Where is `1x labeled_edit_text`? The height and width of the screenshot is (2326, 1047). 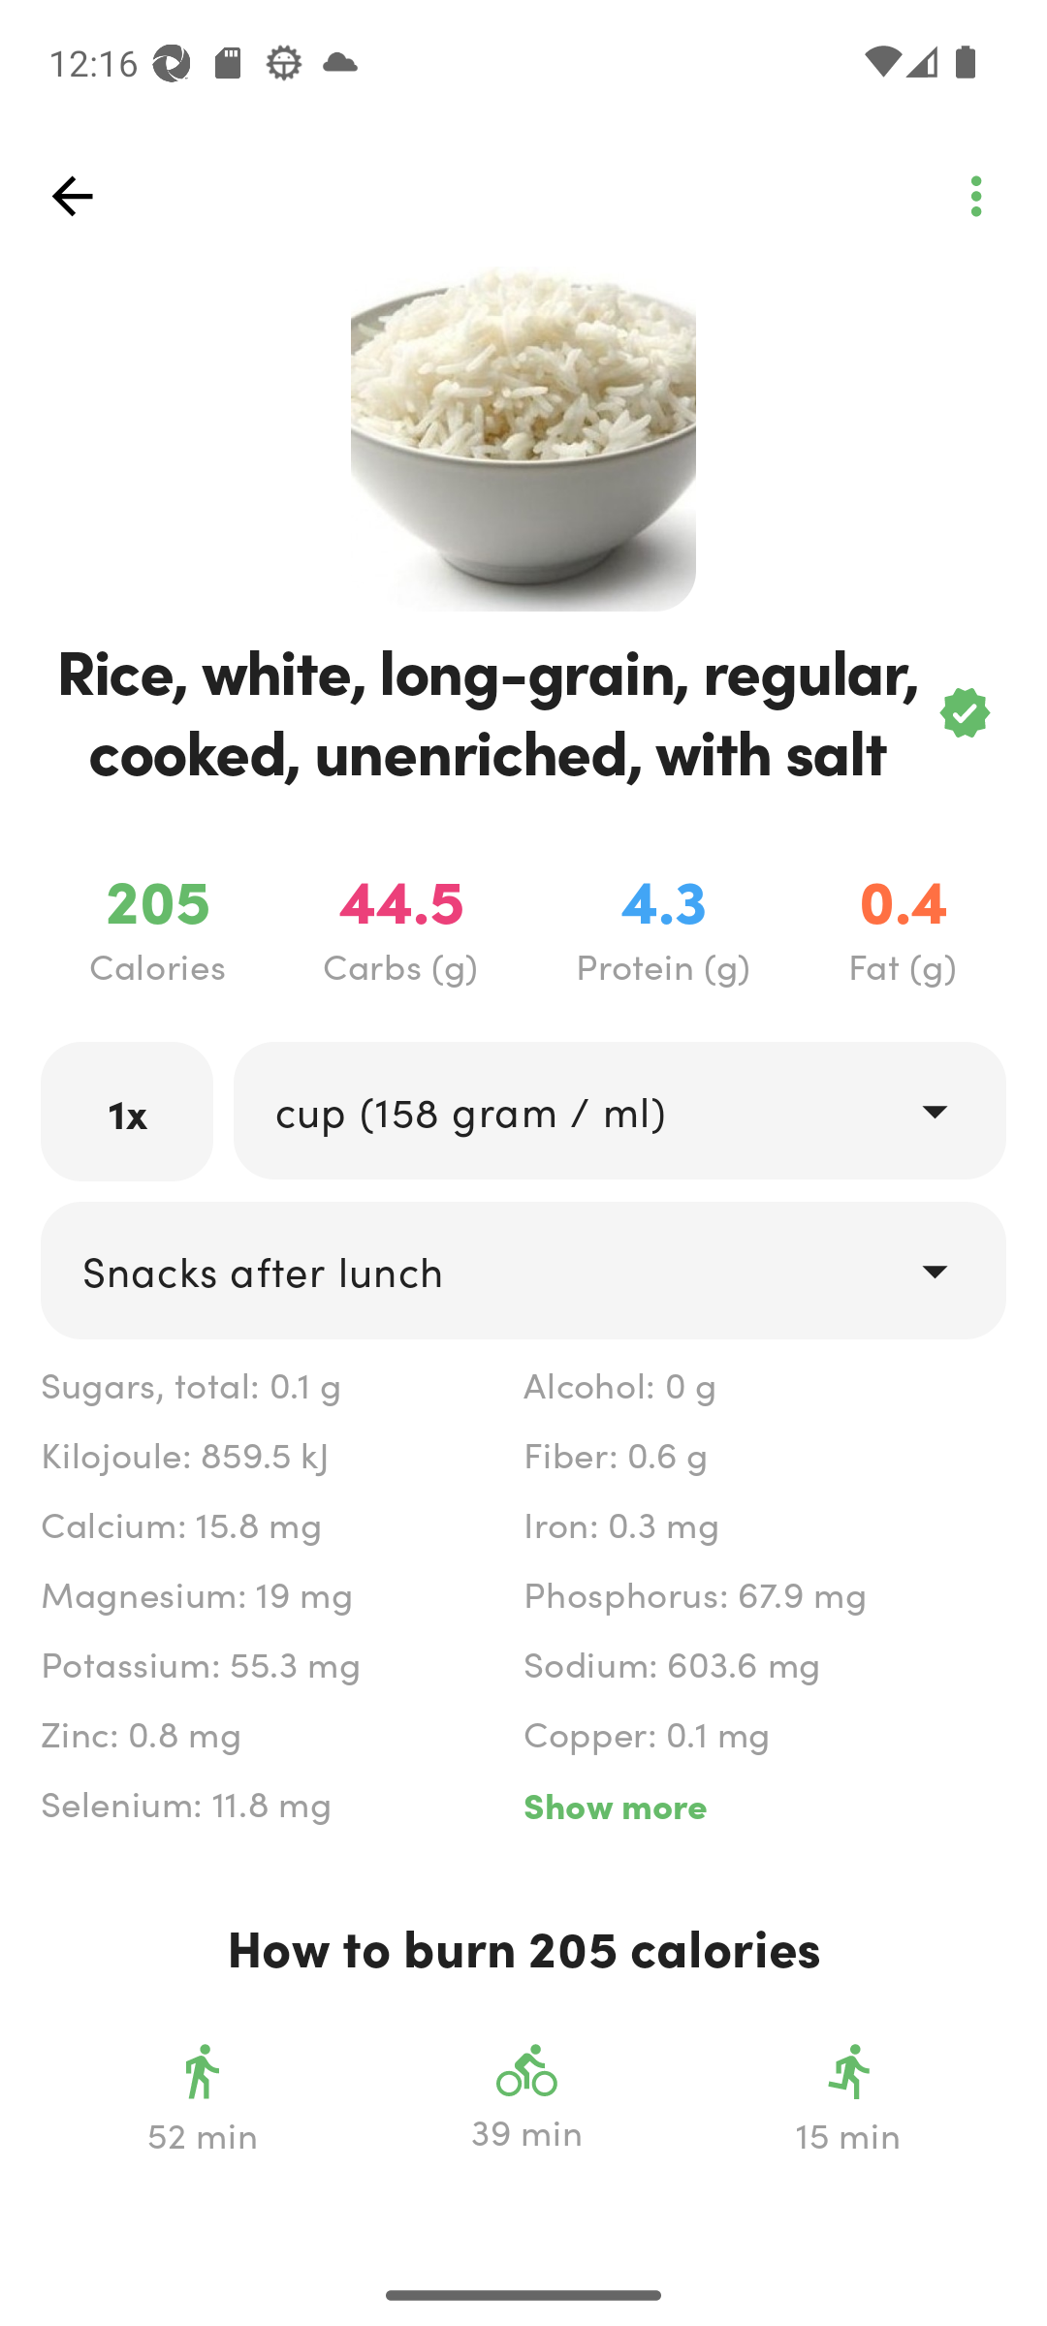 1x labeled_edit_text is located at coordinates (127, 1112).